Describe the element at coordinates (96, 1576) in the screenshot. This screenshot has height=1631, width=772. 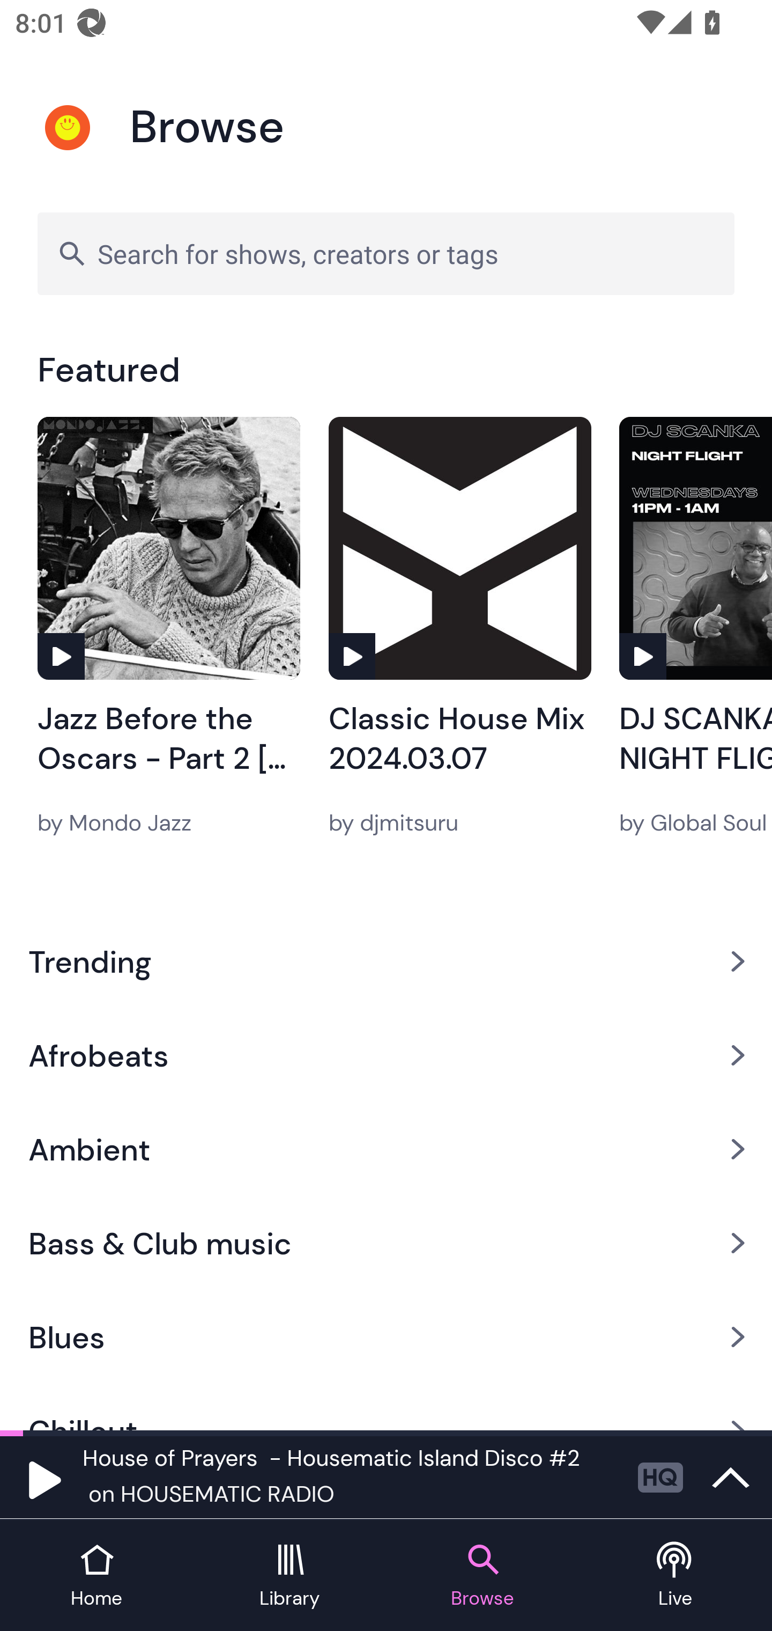
I see `Home tab Home` at that location.